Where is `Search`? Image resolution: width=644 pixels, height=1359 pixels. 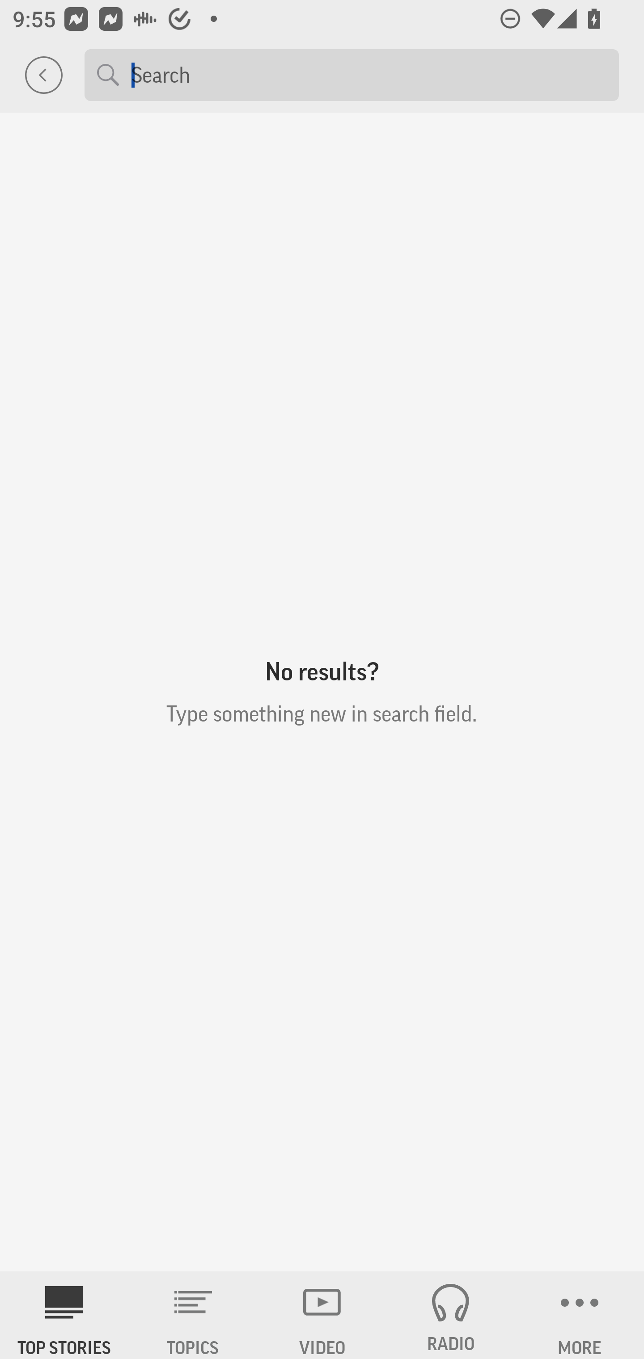
Search is located at coordinates (369, 74).